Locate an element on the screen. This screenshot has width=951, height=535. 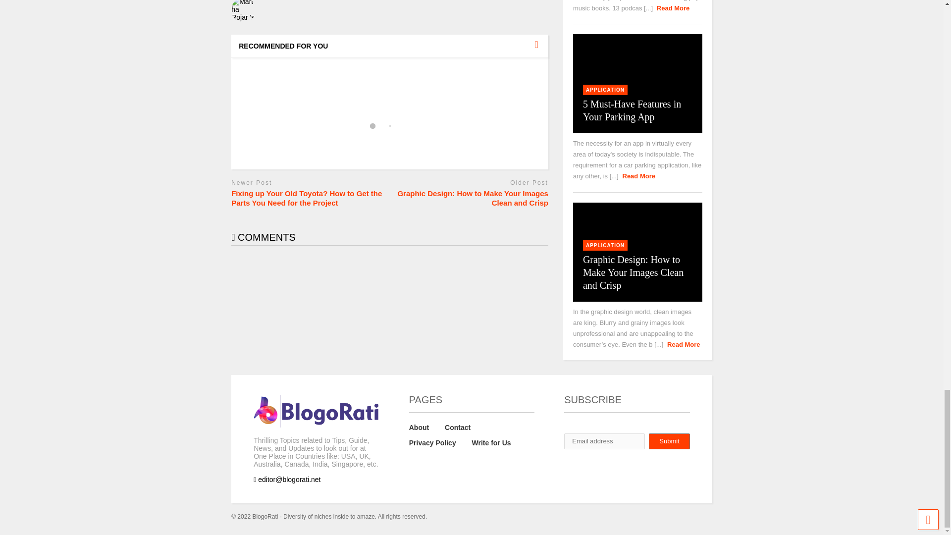
Submit is located at coordinates (669, 441).